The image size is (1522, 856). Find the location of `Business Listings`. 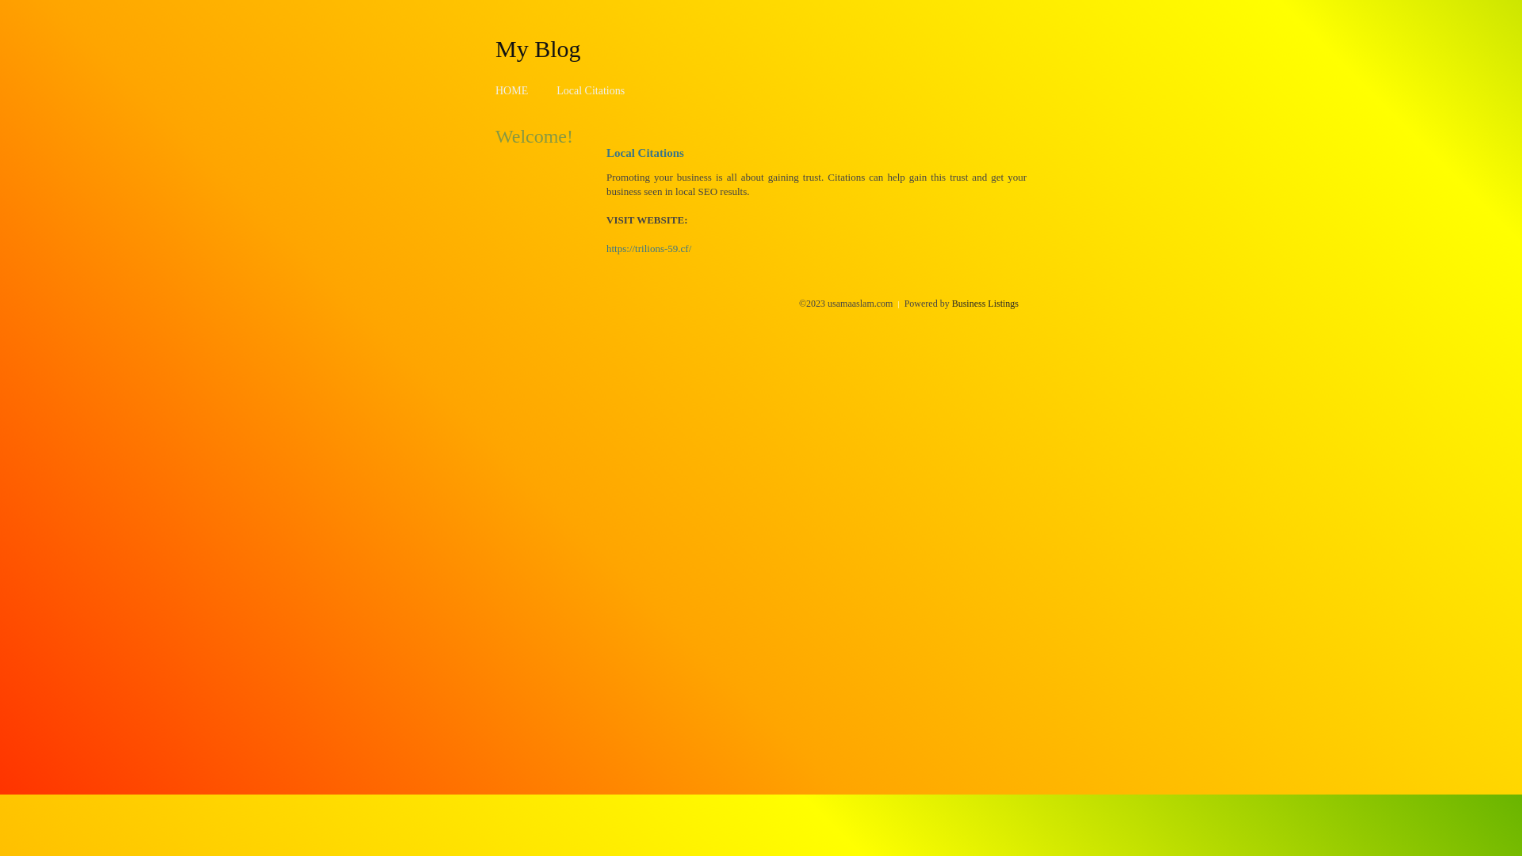

Business Listings is located at coordinates (985, 304).